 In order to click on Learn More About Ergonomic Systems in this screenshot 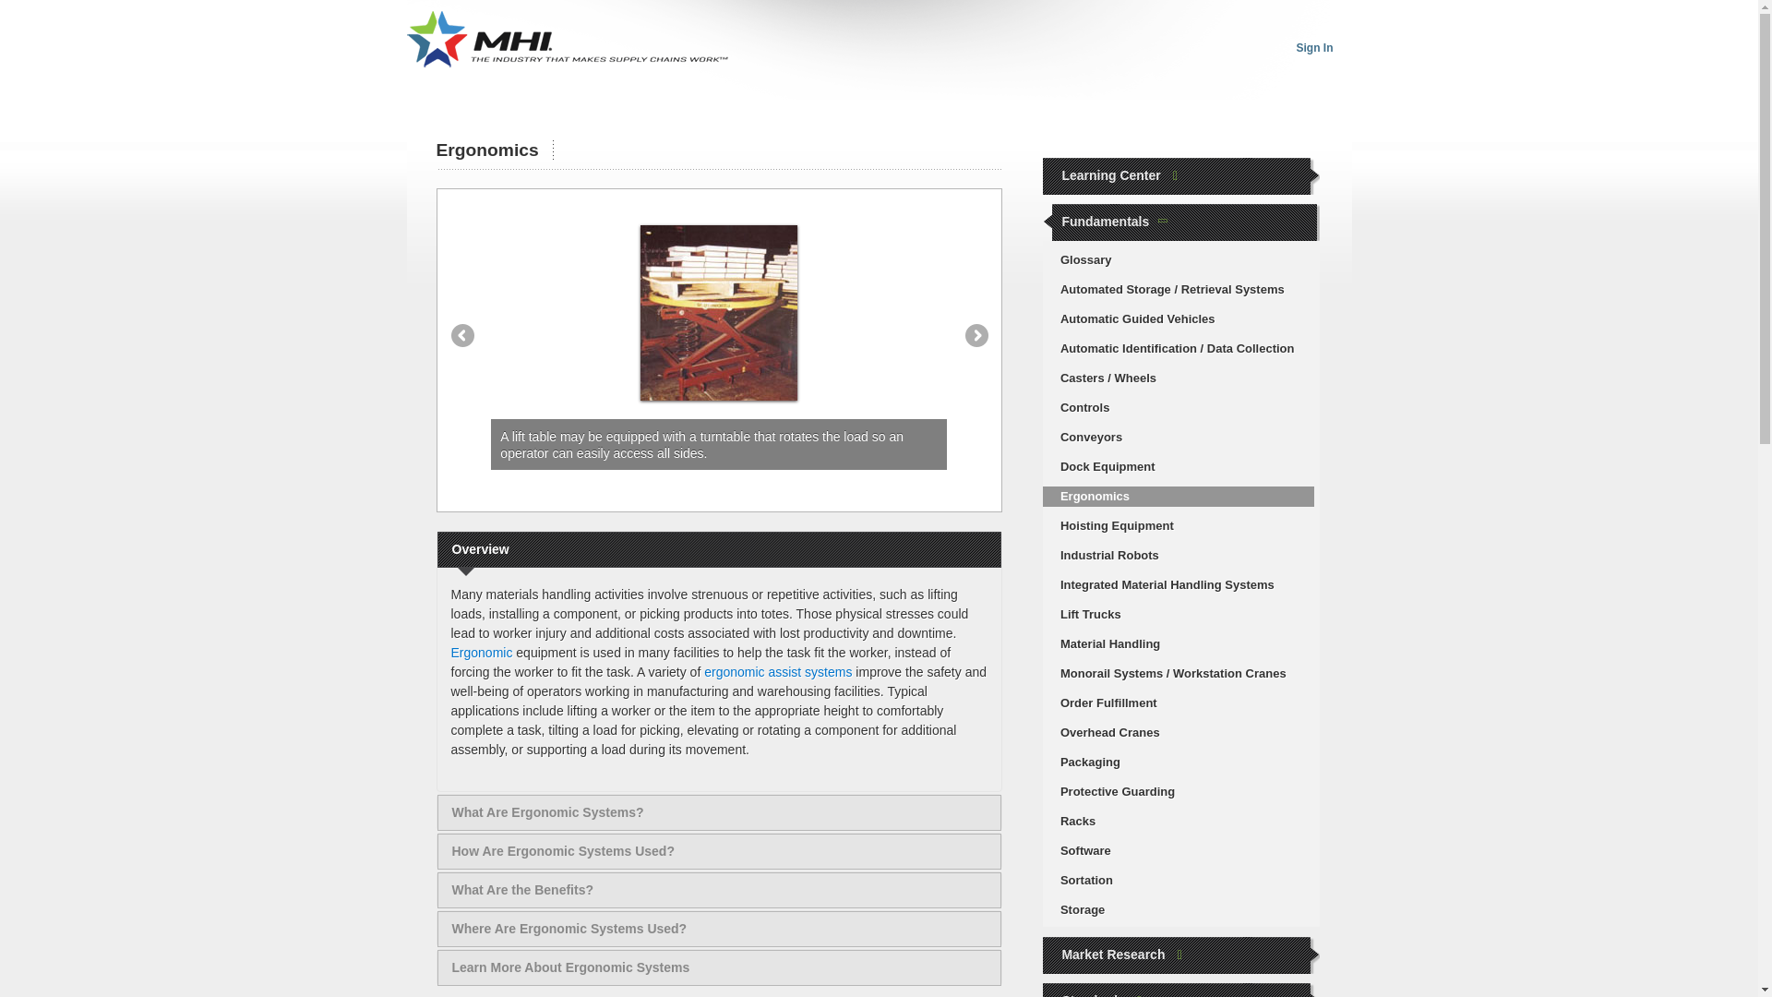, I will do `click(719, 967)`.